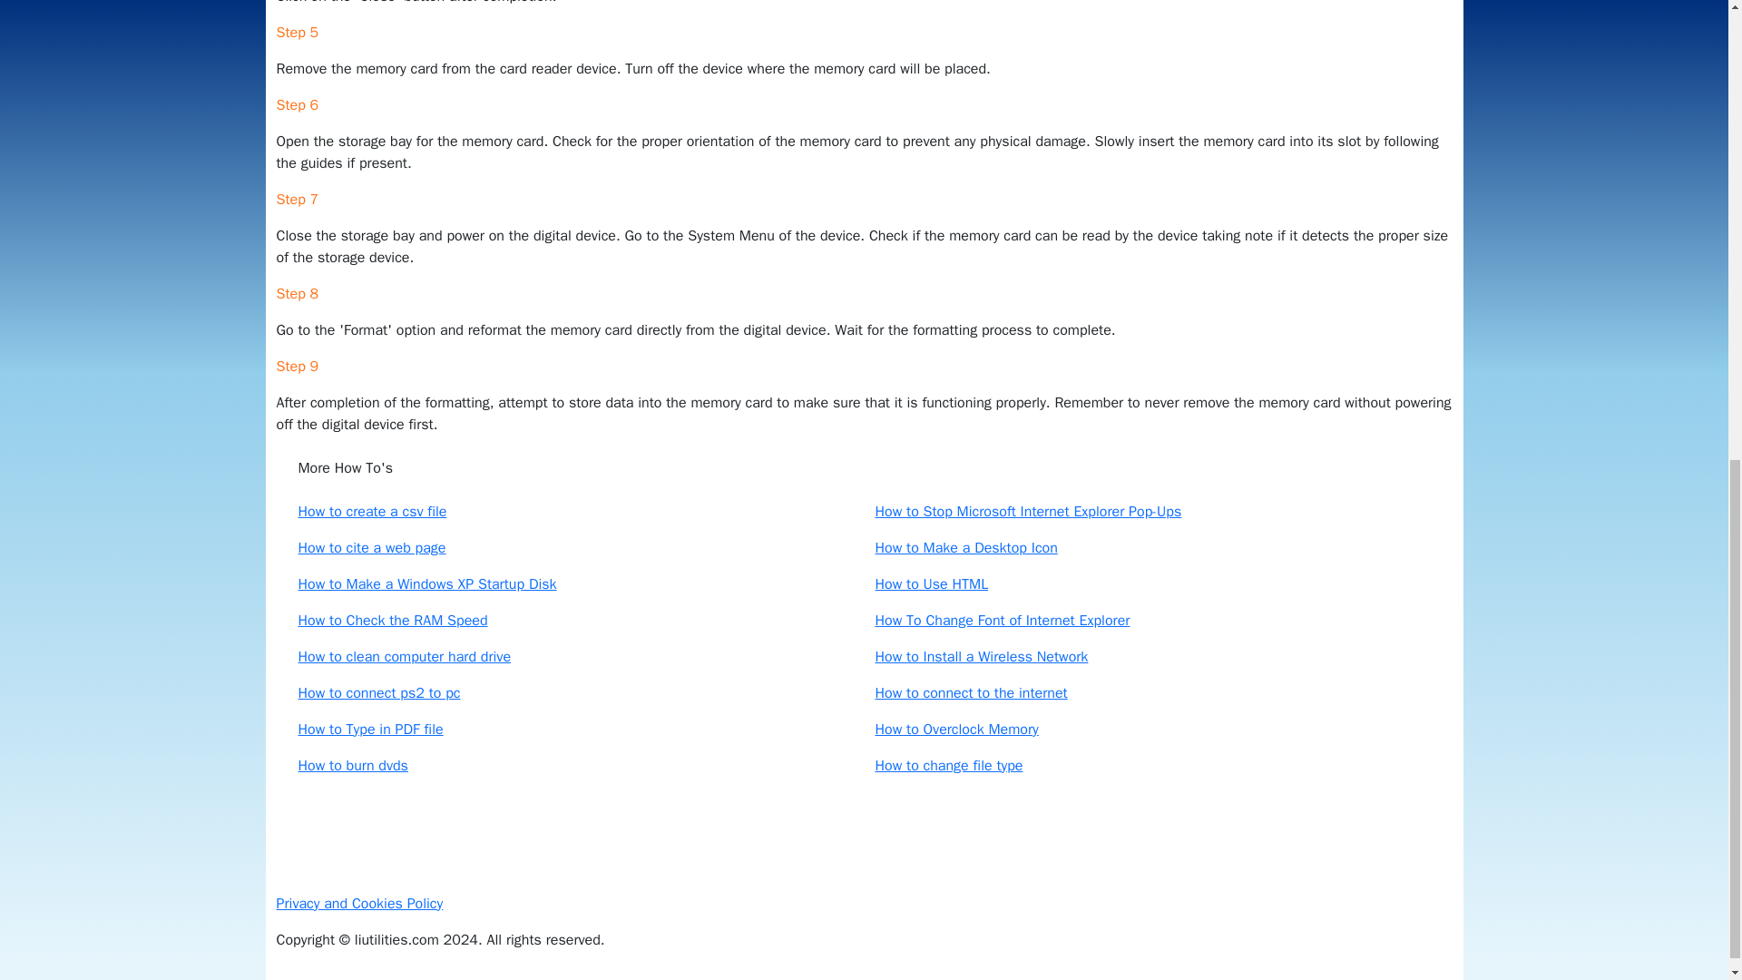 Image resolution: width=1742 pixels, height=980 pixels. Describe the element at coordinates (352, 766) in the screenshot. I see `How to burn dvds` at that location.